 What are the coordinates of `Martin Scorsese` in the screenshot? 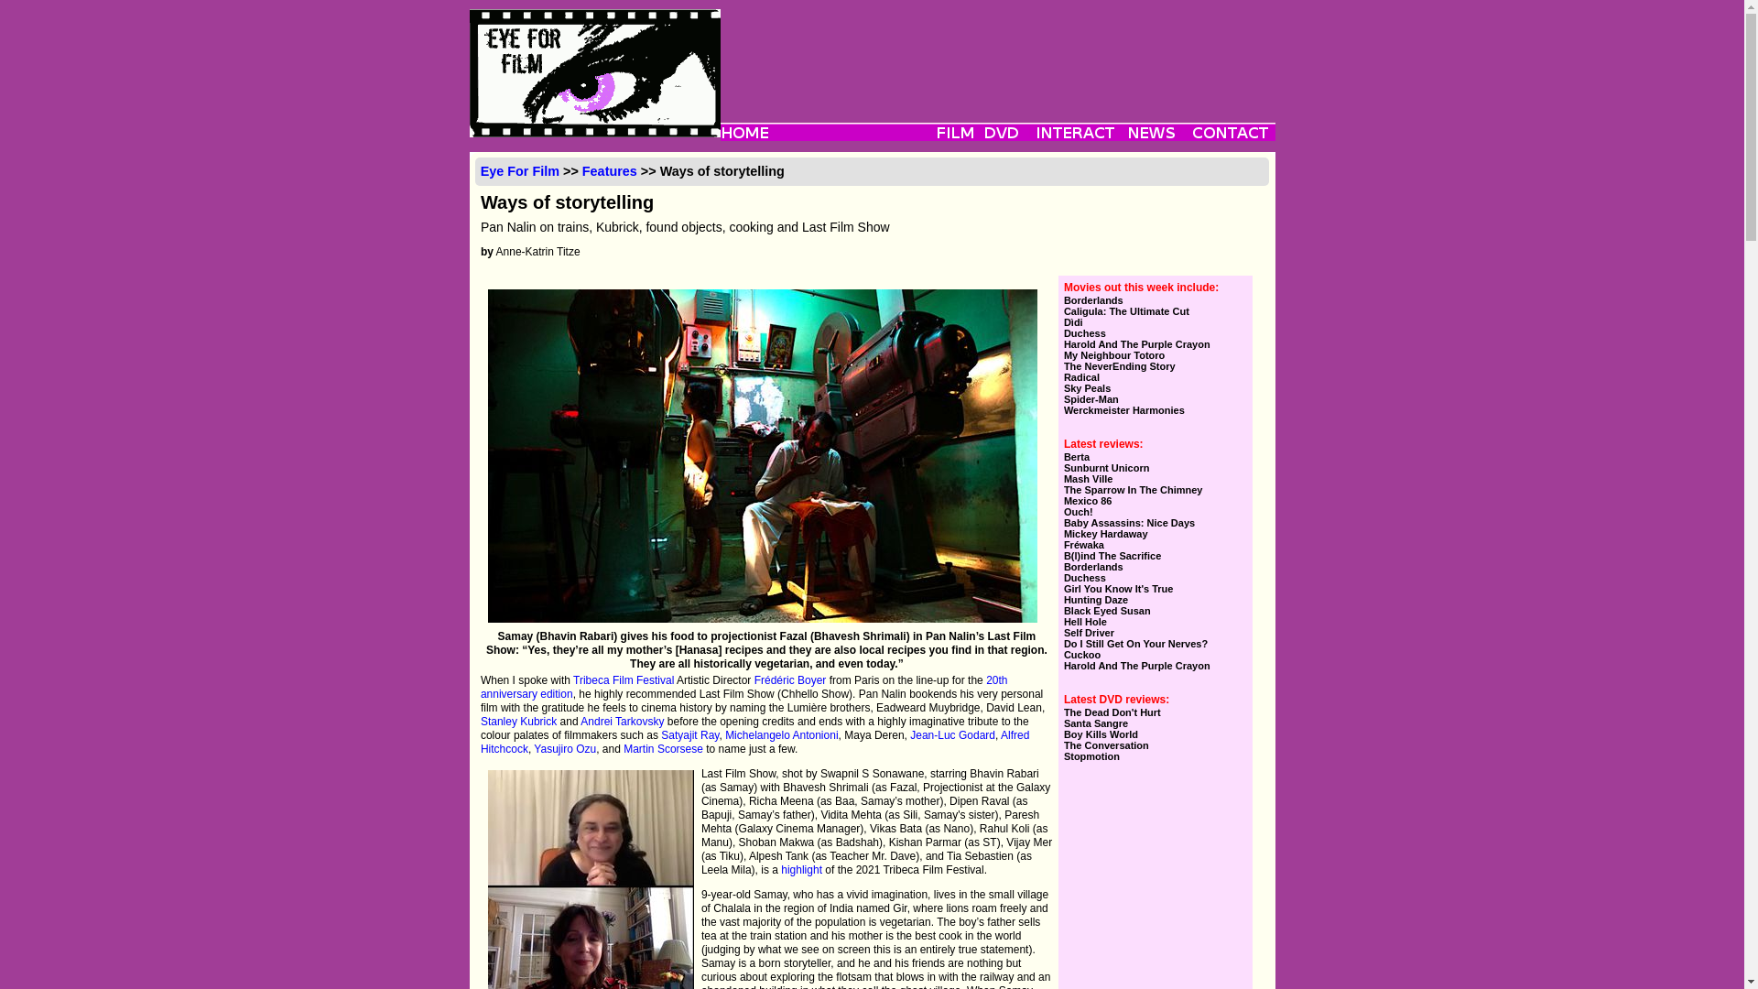 It's located at (663, 749).